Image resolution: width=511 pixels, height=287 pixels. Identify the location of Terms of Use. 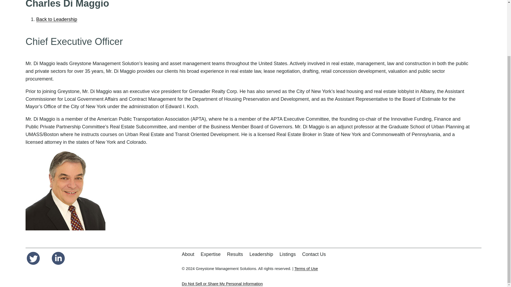
(306, 268).